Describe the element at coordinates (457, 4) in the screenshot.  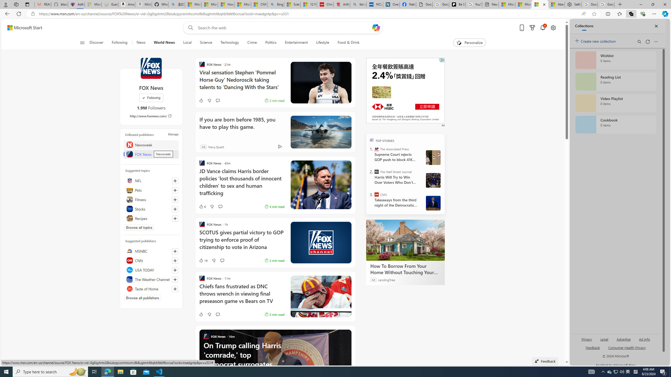
I see `Be Smart | creating Science videos | Patreon` at that location.